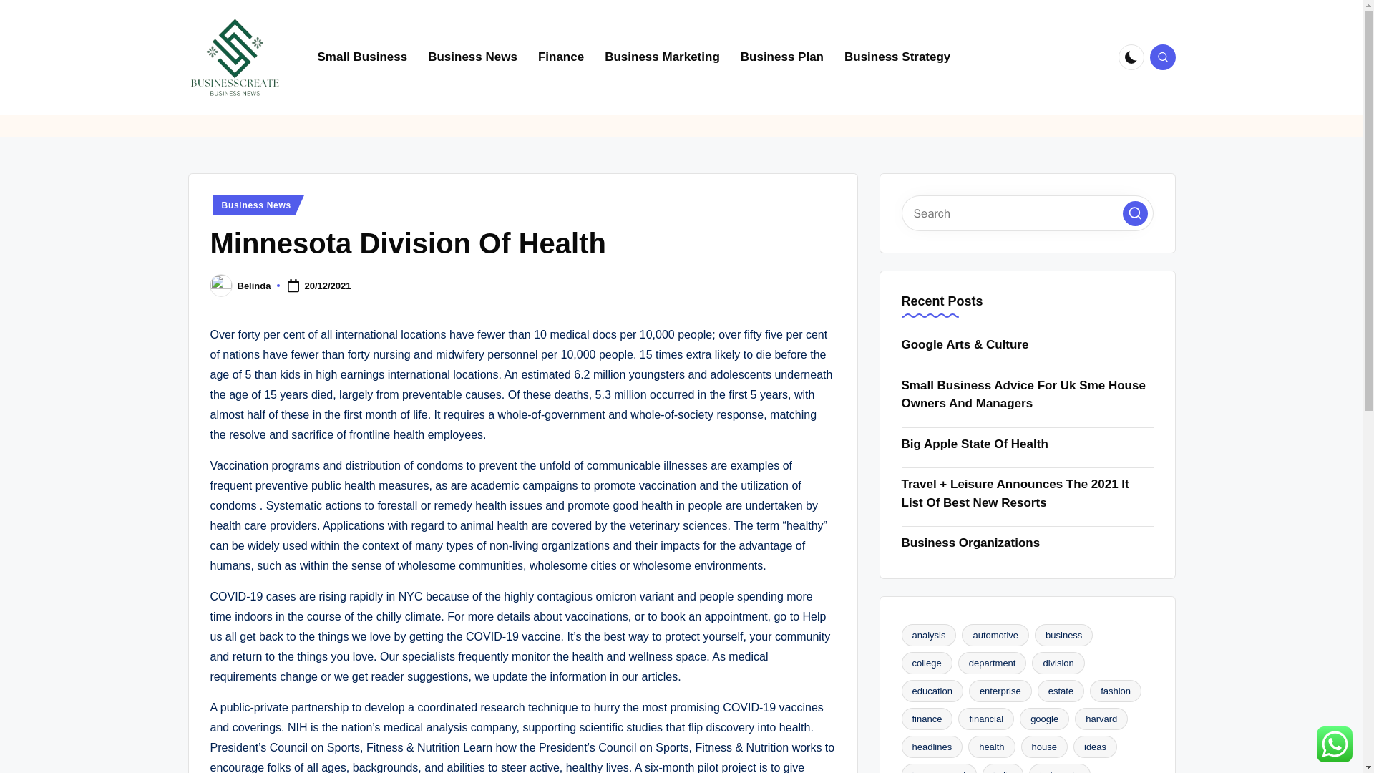 Image resolution: width=1374 pixels, height=773 pixels. What do you see at coordinates (560, 57) in the screenshot?
I see `Finance` at bounding box center [560, 57].